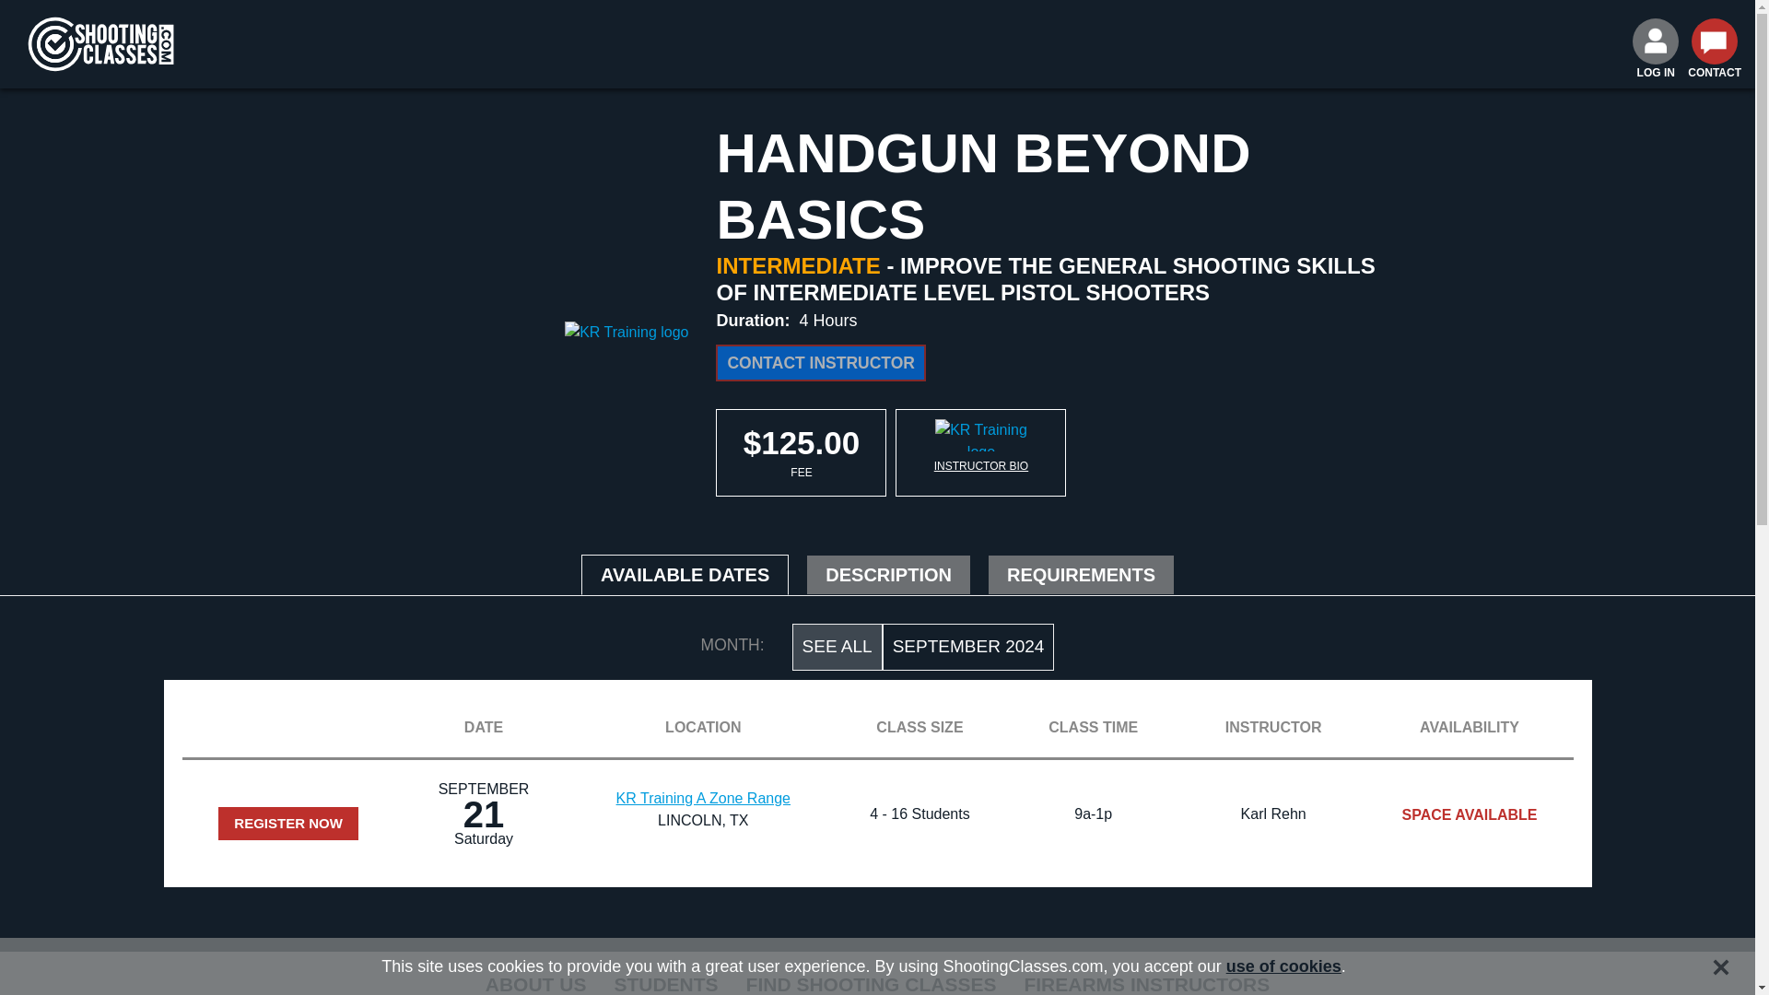 The width and height of the screenshot is (1769, 995). I want to click on FIND SHOOTING CLASSES, so click(871, 982).